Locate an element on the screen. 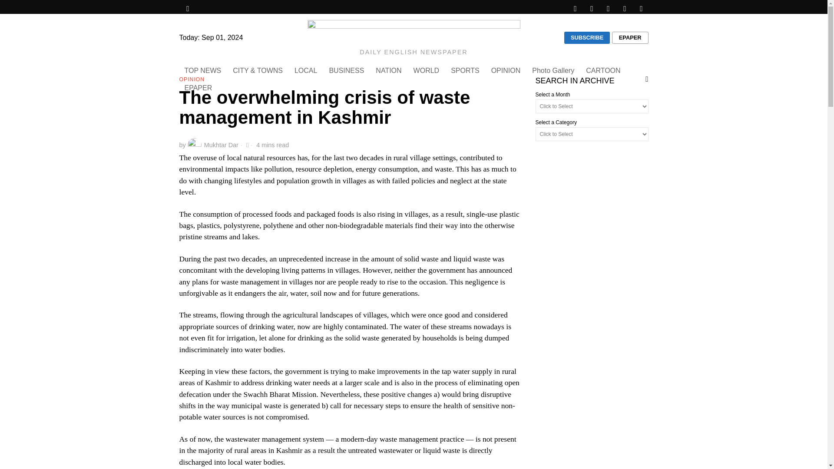 The width and height of the screenshot is (834, 469). TOP NEWS is located at coordinates (203, 70).